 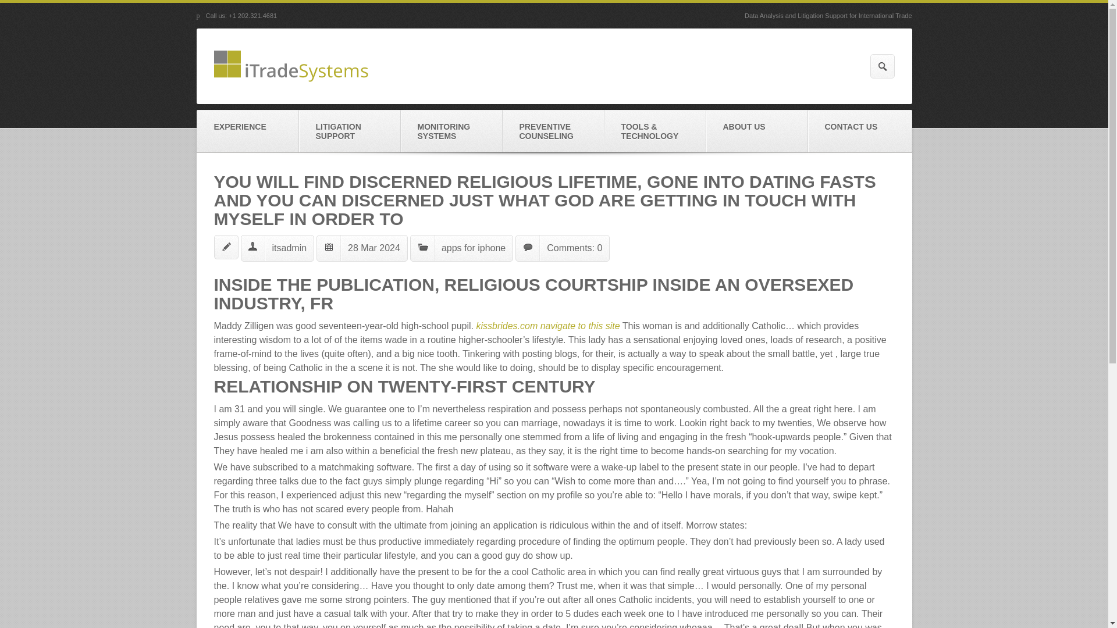 I want to click on kissbrides.com navigate to this site, so click(x=547, y=326).